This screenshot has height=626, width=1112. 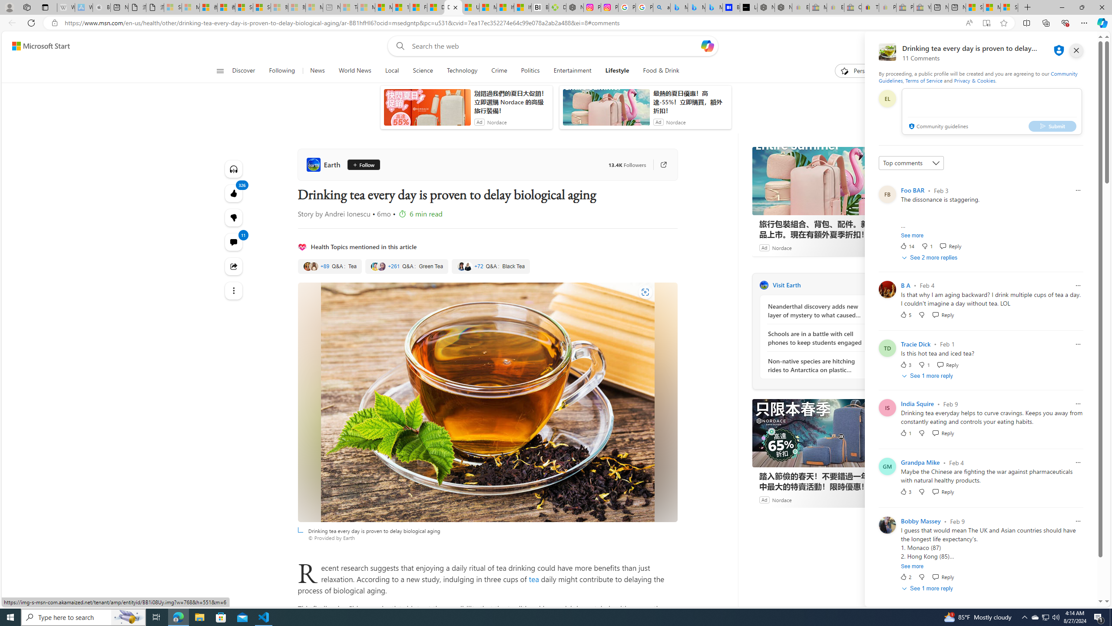 I want to click on Skip to content, so click(x=37, y=46).